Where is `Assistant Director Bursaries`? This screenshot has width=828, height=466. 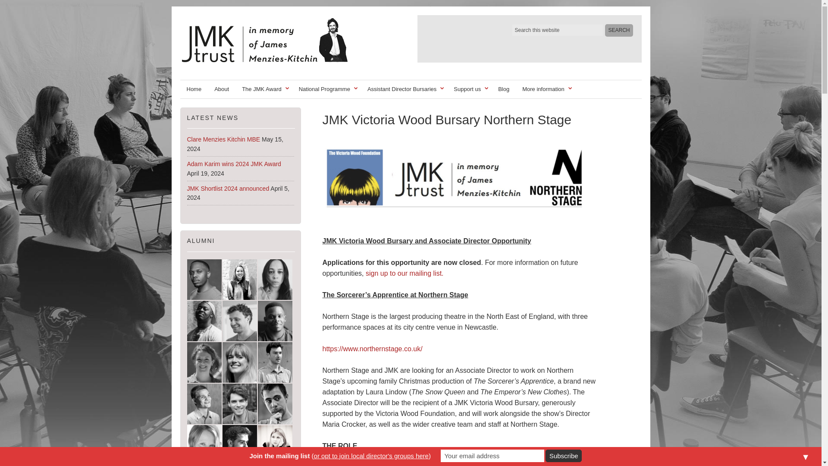 Assistant Director Bursaries is located at coordinates (404, 89).